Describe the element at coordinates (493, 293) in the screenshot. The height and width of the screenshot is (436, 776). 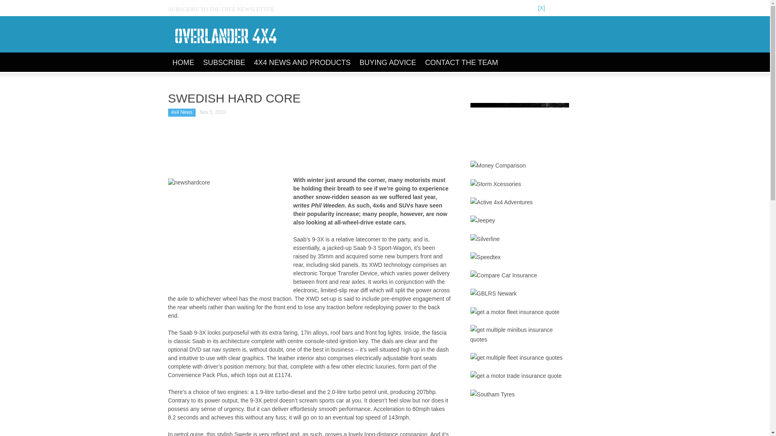
I see `GBLRS Newark` at that location.